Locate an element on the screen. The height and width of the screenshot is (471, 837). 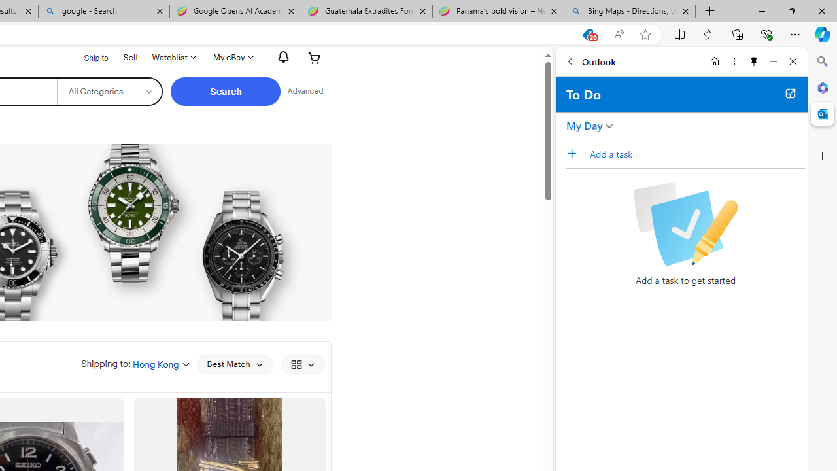
Google Opens AI Academy for Startups - Nearshore Americas is located at coordinates (235, 12).